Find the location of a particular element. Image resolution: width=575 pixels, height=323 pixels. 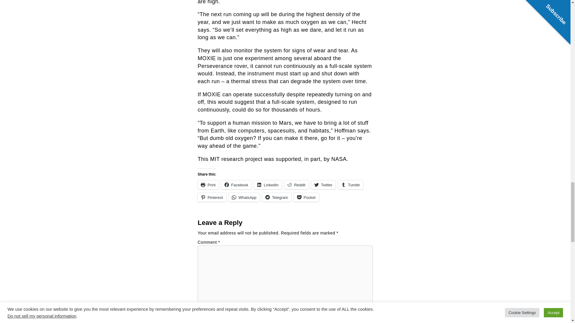

Click to share on LinkedIn is located at coordinates (268, 185).